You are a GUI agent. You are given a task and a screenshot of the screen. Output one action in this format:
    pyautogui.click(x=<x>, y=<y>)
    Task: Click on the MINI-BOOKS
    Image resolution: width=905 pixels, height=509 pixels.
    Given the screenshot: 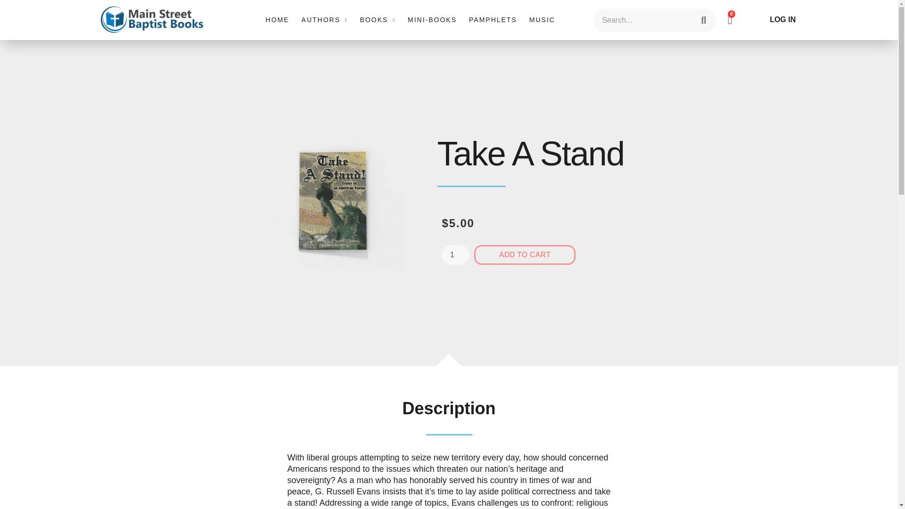 What is the action you would take?
    pyautogui.click(x=432, y=20)
    